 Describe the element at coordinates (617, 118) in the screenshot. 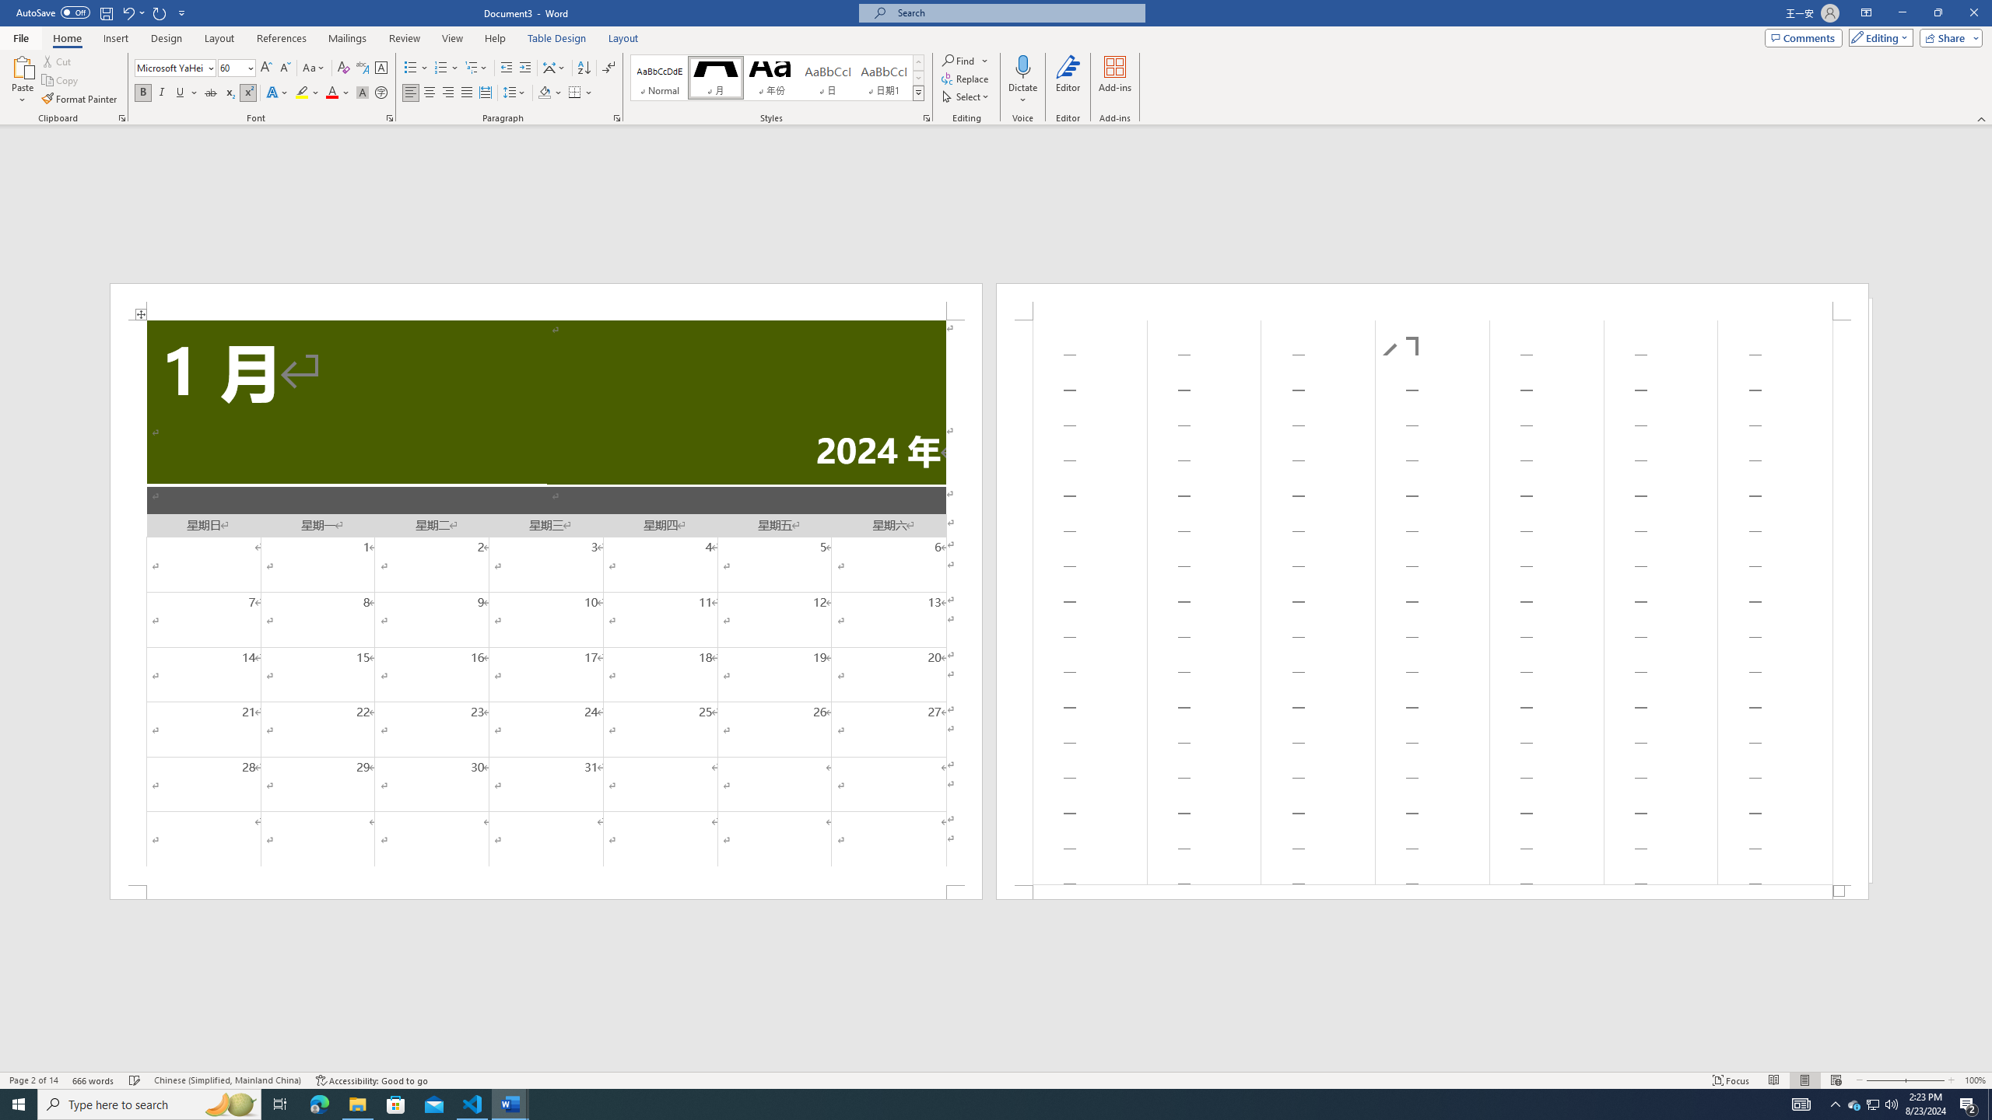

I see `Paragraph...` at that location.